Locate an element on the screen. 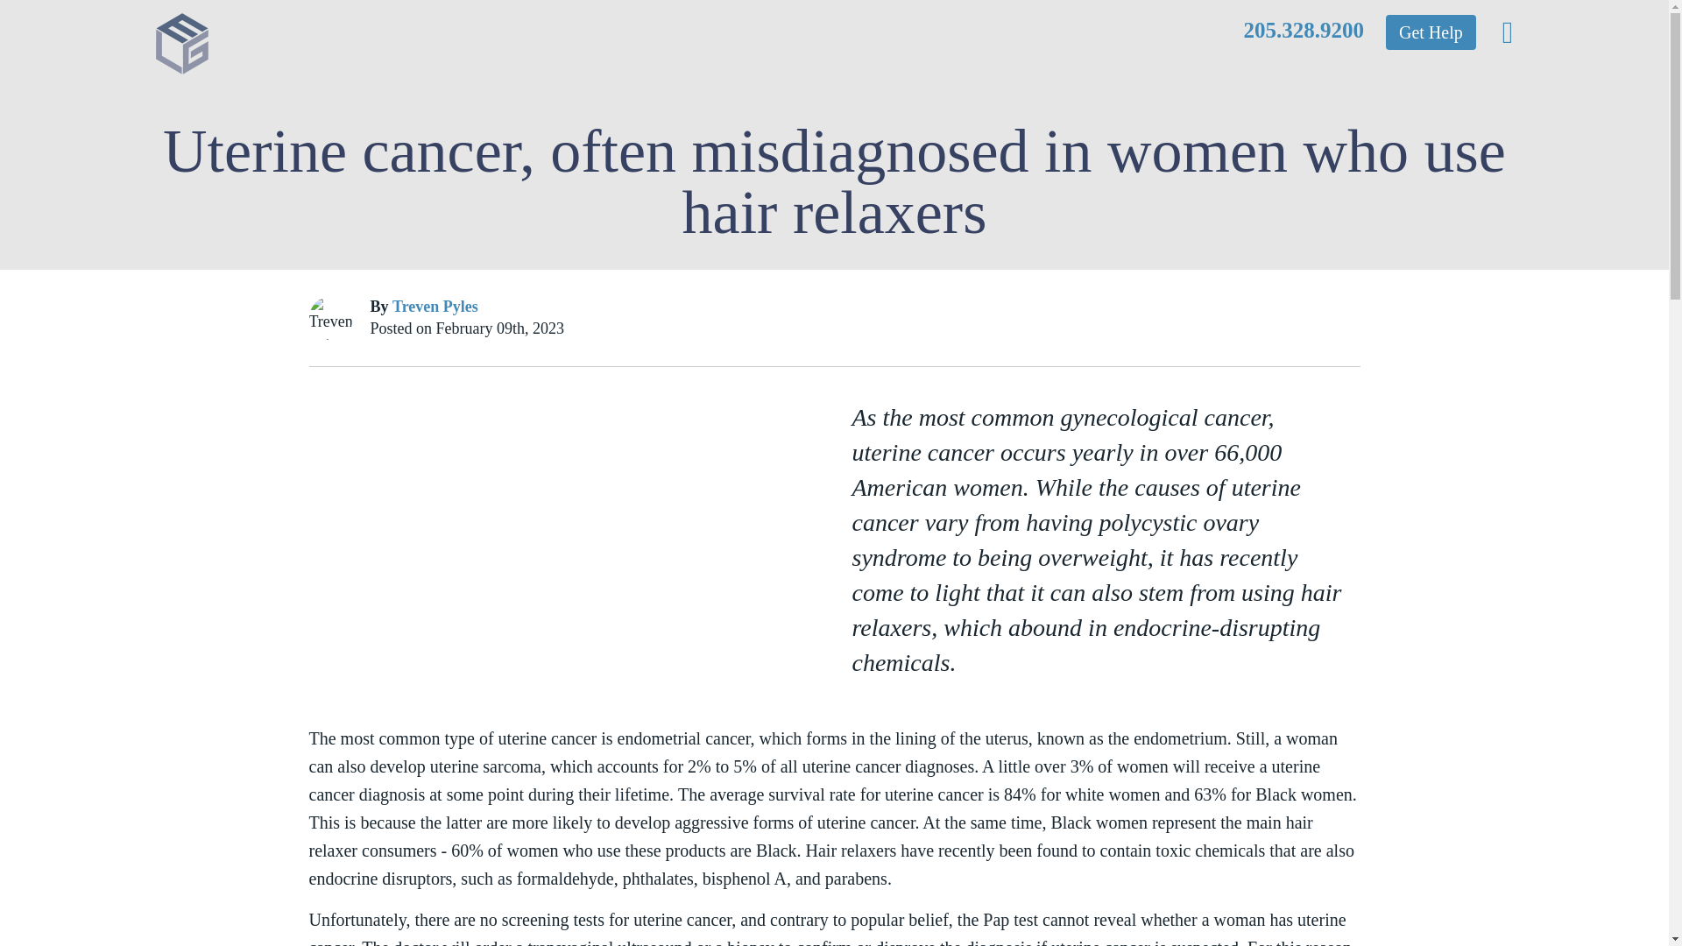  Treven Pyles is located at coordinates (435, 307).